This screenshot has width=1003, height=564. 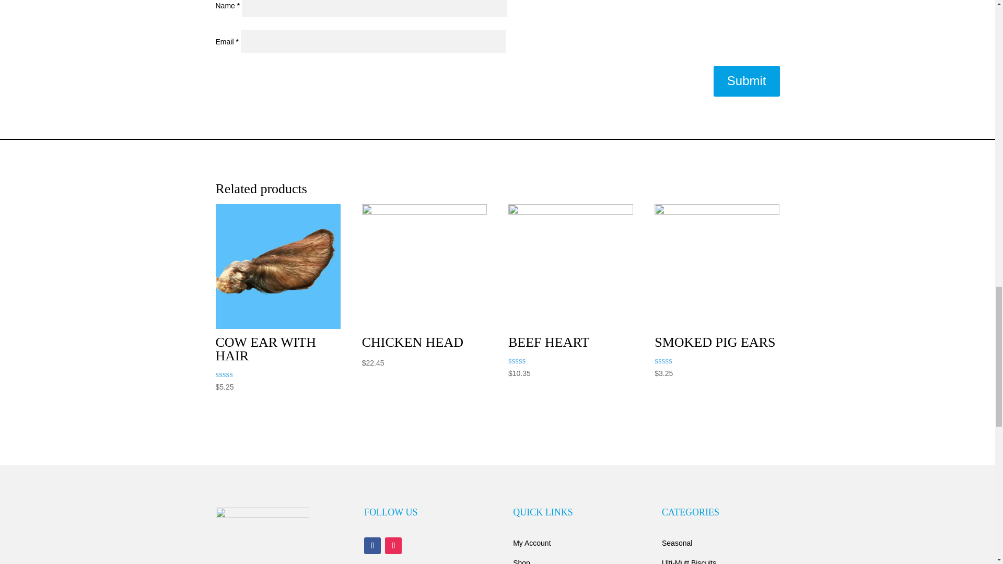 What do you see at coordinates (262, 536) in the screenshot?
I see `ulti mutt bakery logo transparent` at bounding box center [262, 536].